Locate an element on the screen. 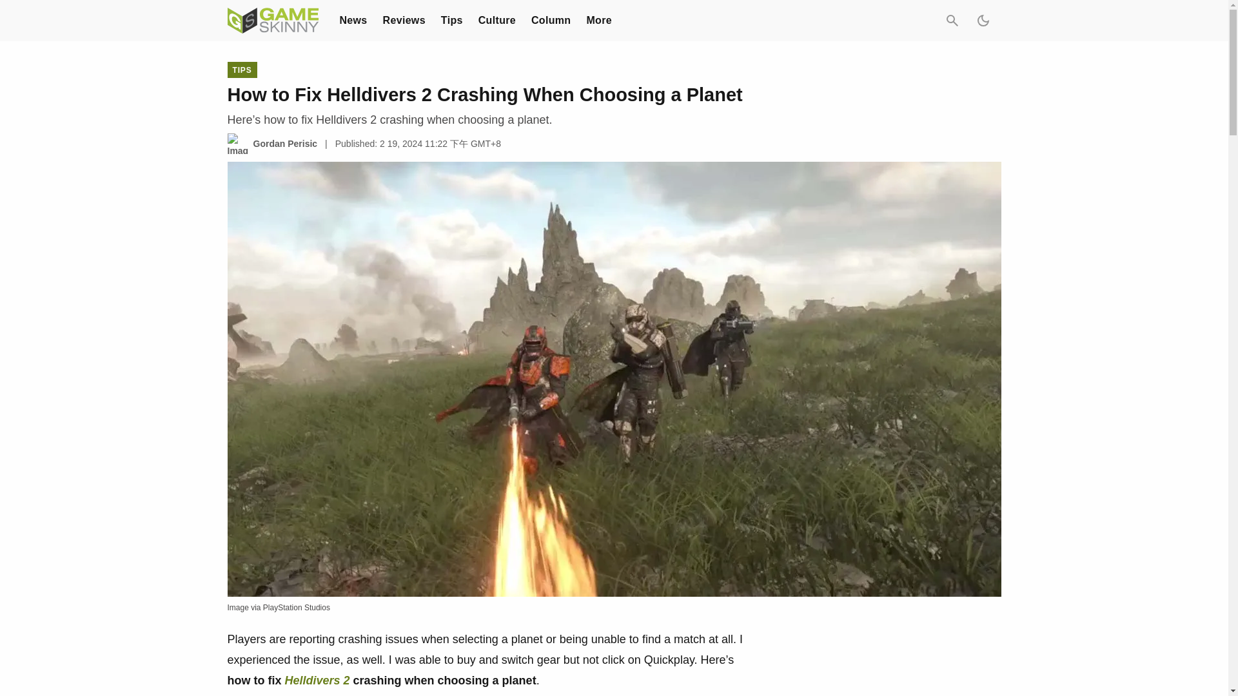  Column is located at coordinates (551, 19).